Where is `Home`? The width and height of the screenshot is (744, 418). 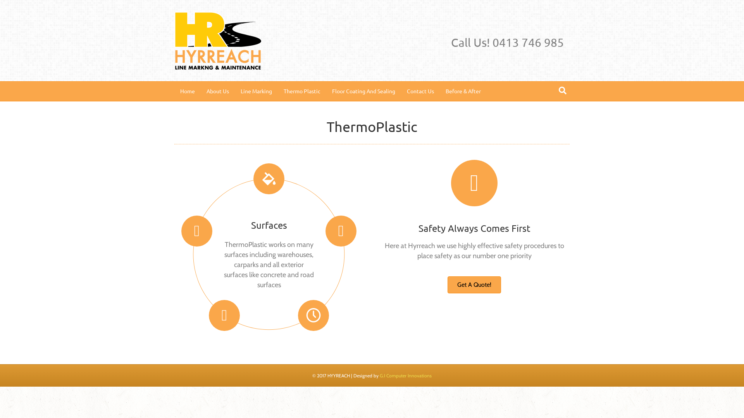
Home is located at coordinates (188, 91).